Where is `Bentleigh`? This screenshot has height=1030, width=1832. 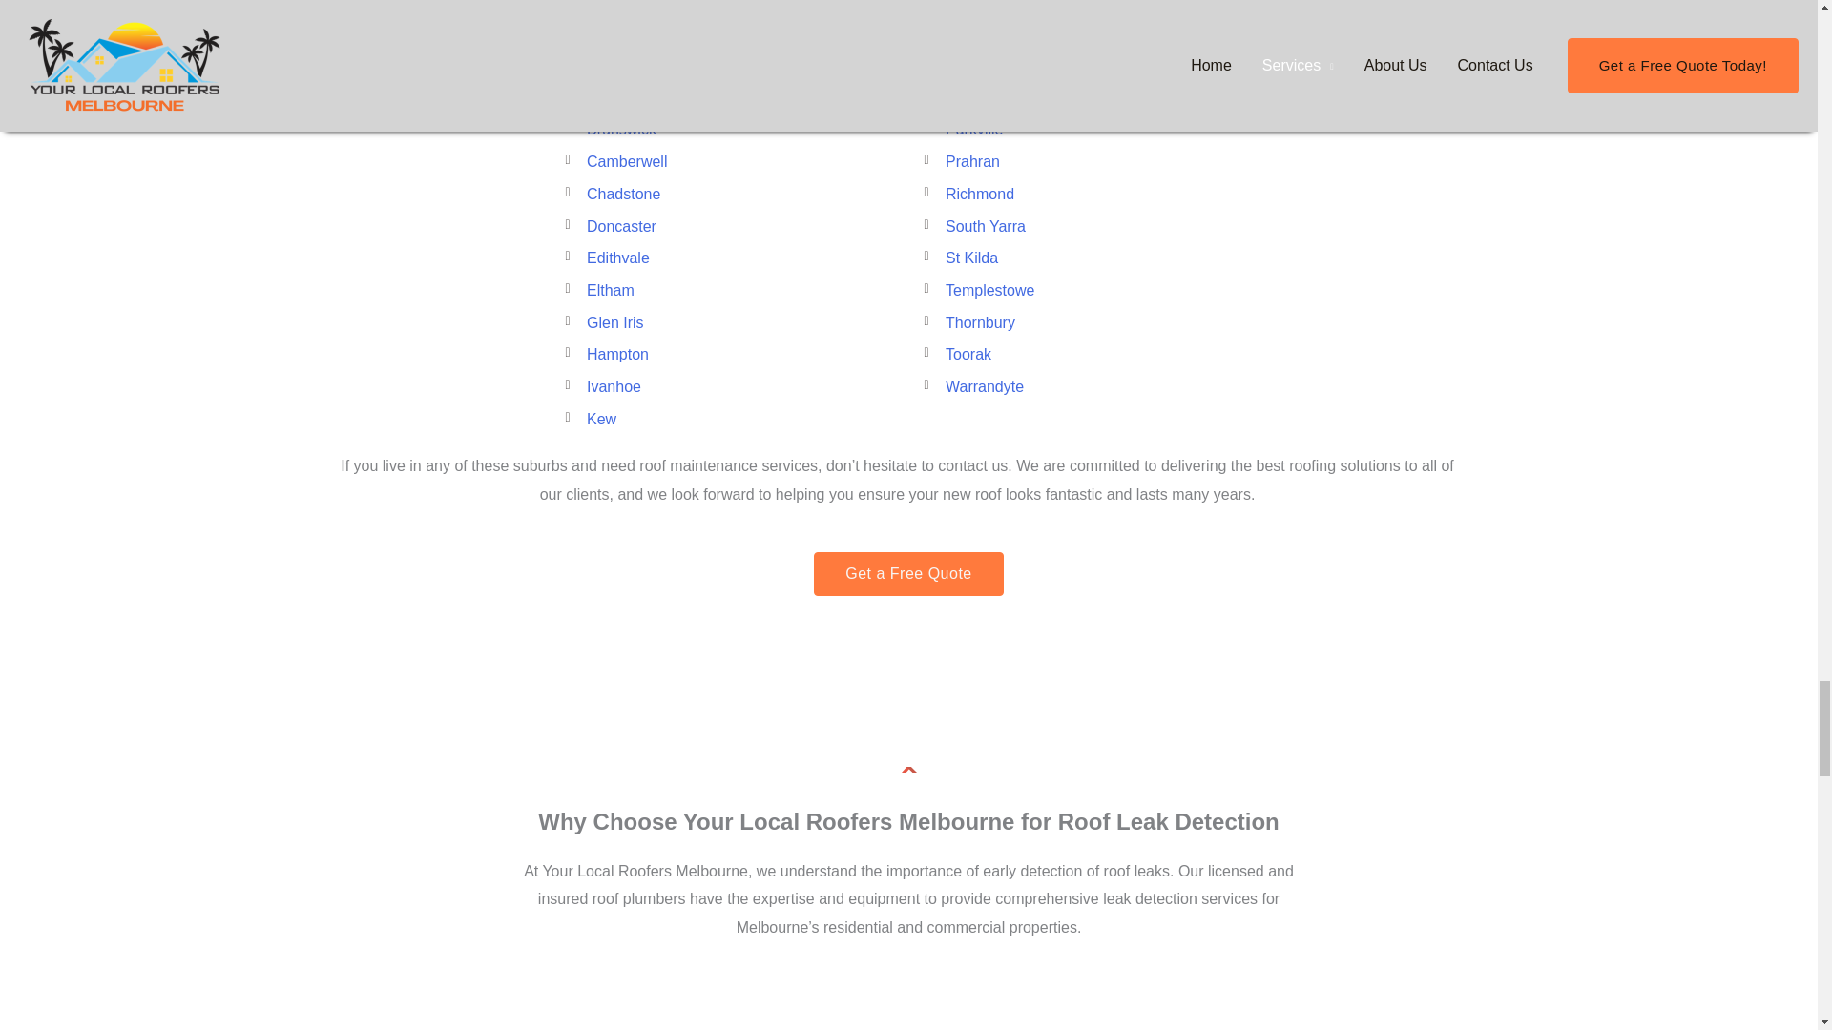
Bentleigh is located at coordinates (729, 66).